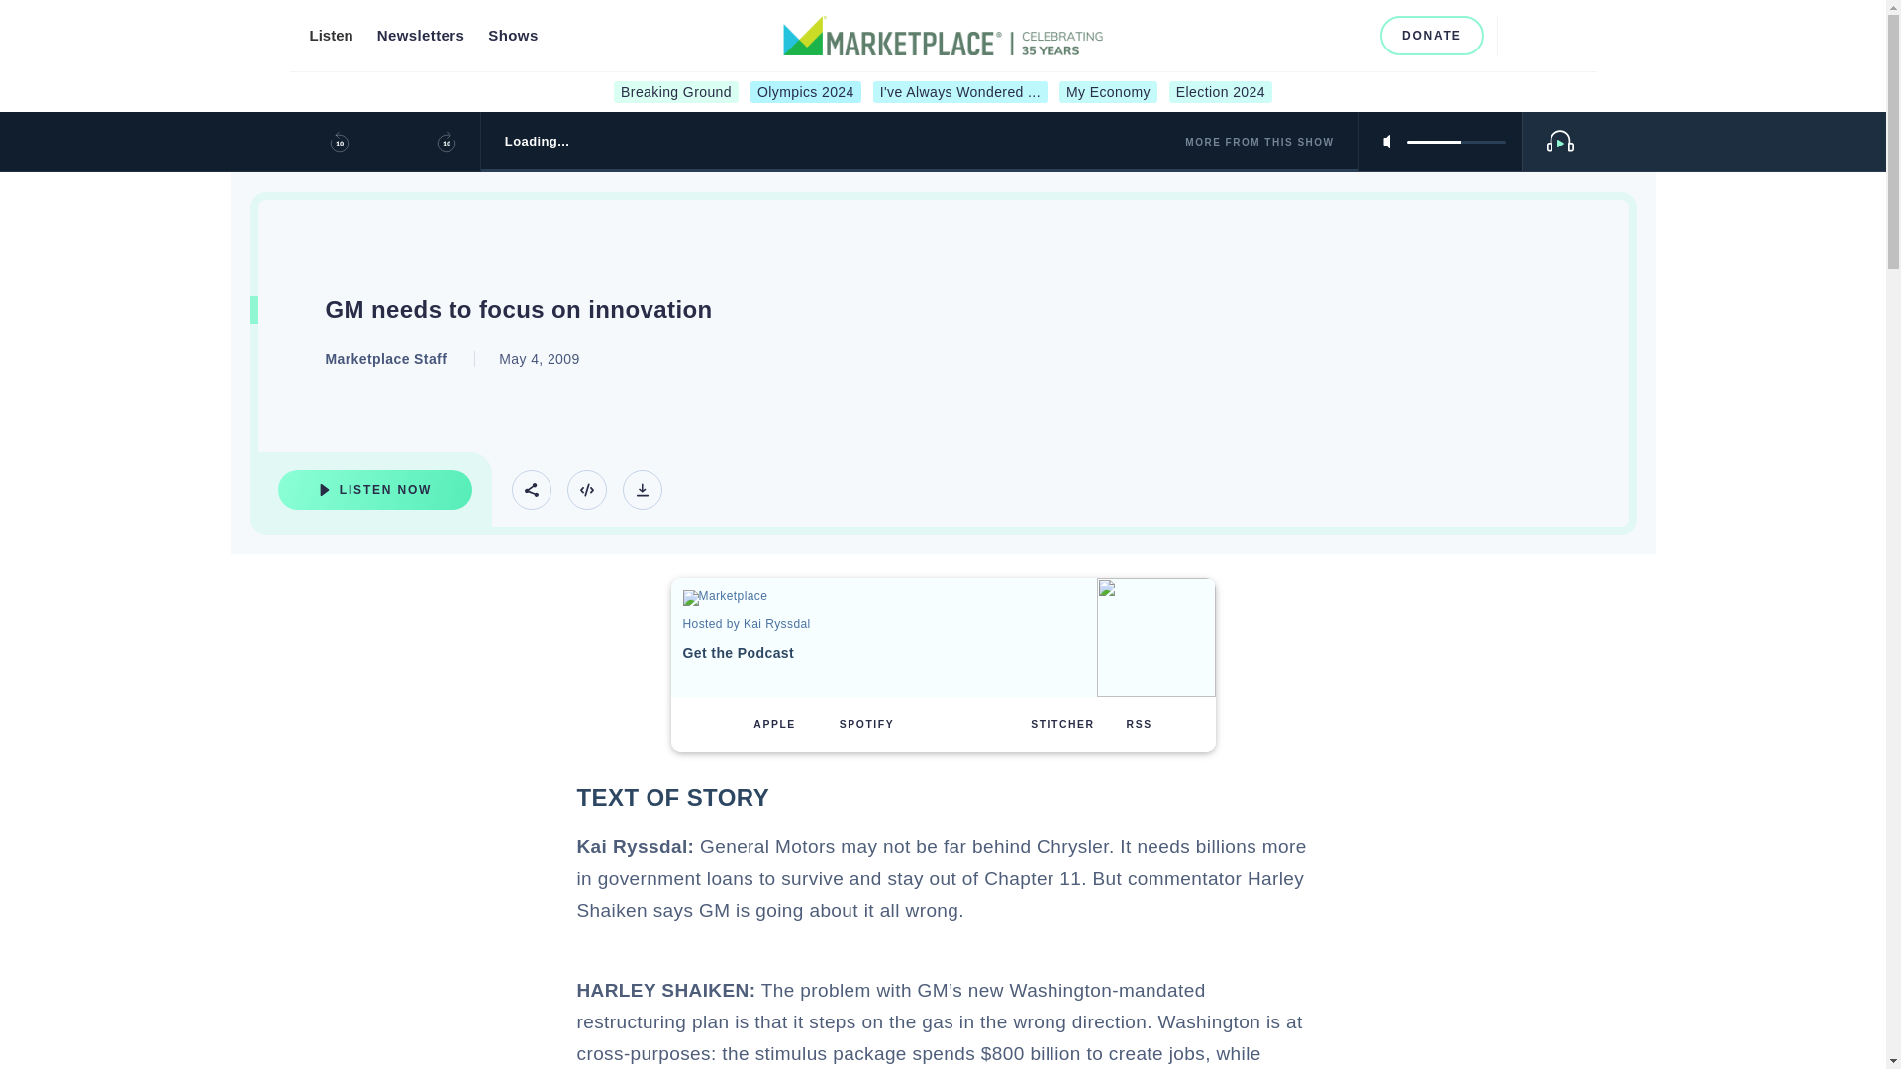 This screenshot has height=1069, width=1901. I want to click on Shows, so click(513, 36).